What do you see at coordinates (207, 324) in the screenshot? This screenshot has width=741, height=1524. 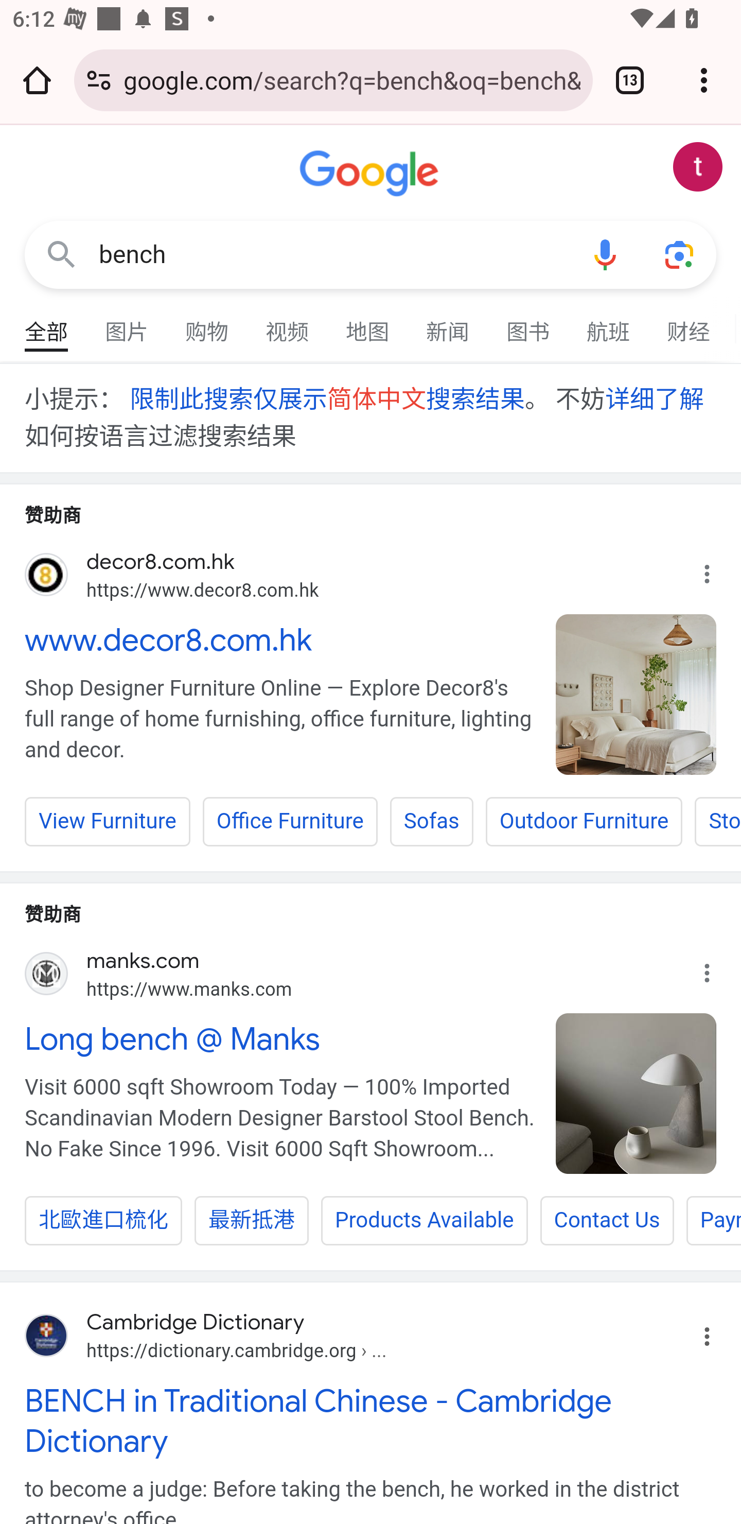 I see `购物` at bounding box center [207, 324].